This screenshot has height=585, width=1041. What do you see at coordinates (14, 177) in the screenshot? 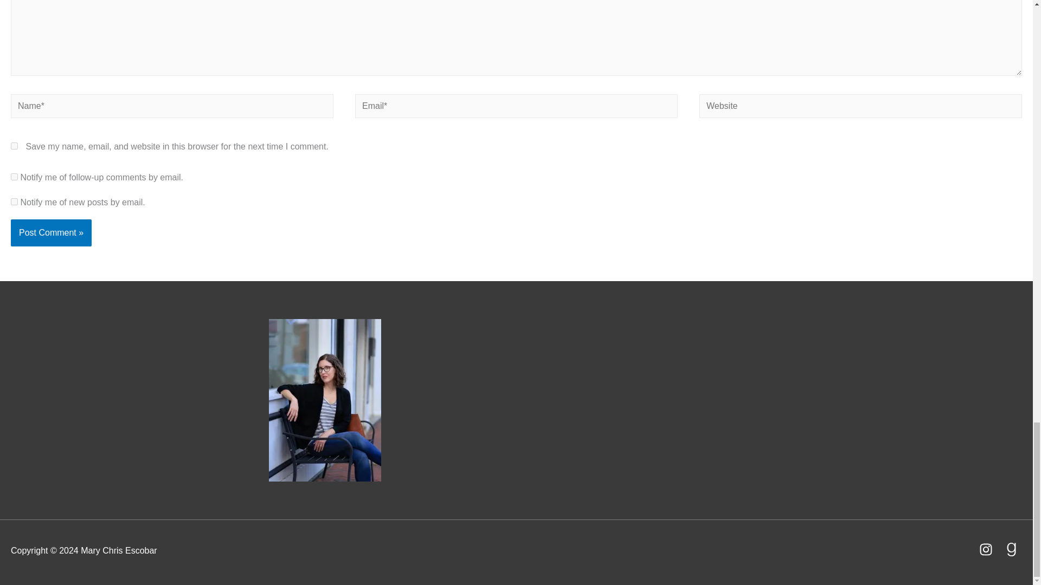
I see `subscribe` at bounding box center [14, 177].